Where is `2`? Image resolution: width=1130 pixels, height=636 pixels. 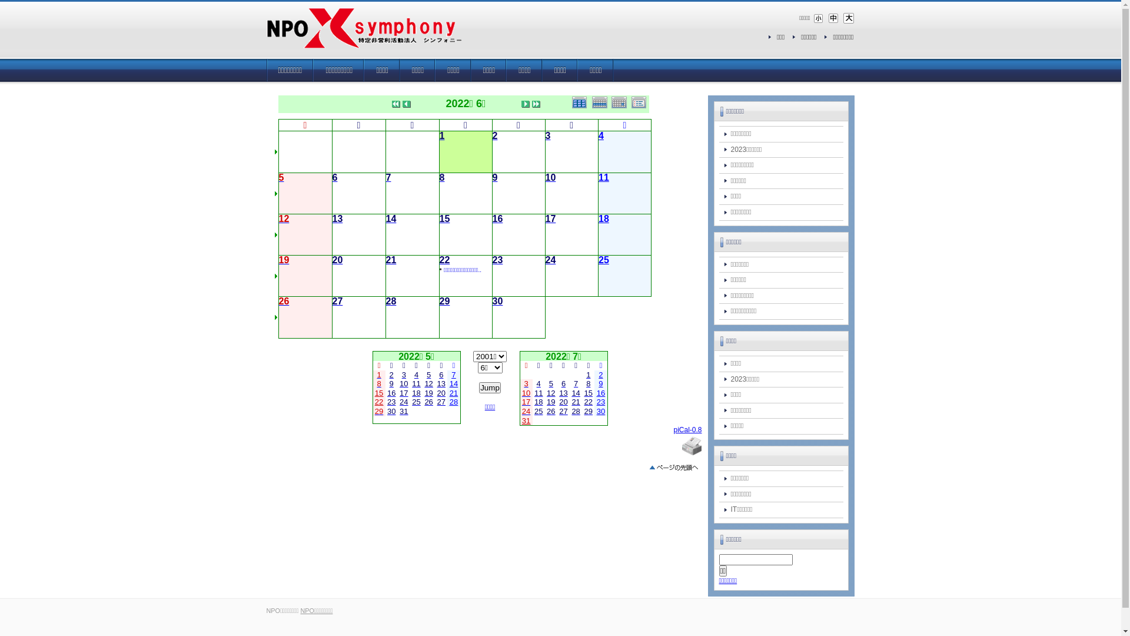 2 is located at coordinates (600, 375).